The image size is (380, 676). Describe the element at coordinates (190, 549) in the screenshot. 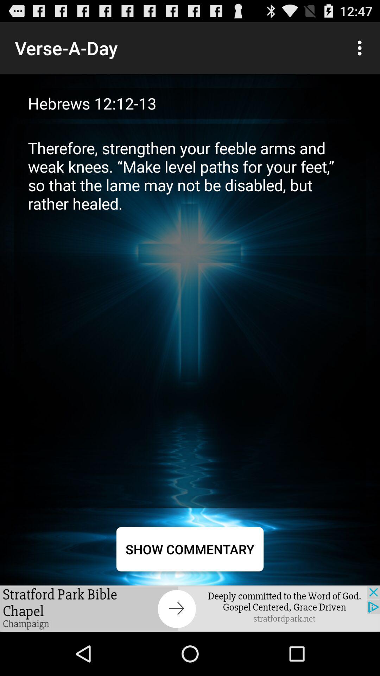

I see `press show commentary` at that location.